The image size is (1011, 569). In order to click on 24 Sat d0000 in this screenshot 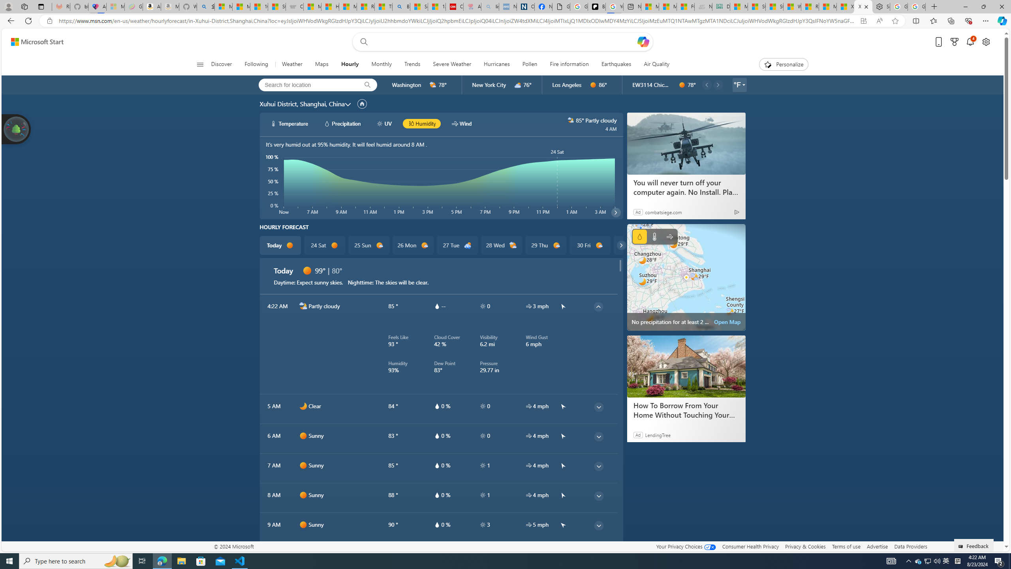, I will do `click(324, 245)`.